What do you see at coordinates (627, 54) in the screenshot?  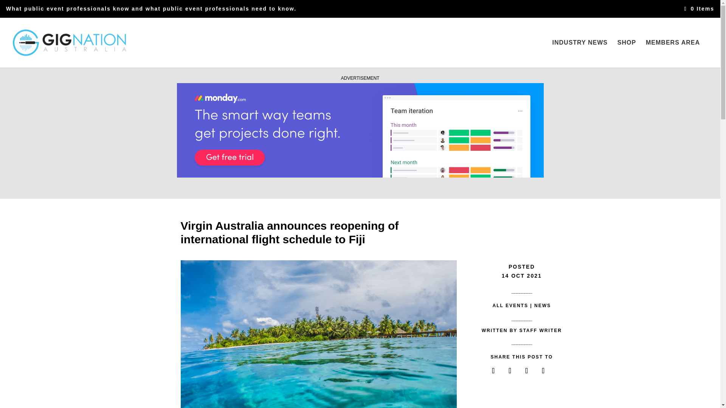 I see `SHOP` at bounding box center [627, 54].